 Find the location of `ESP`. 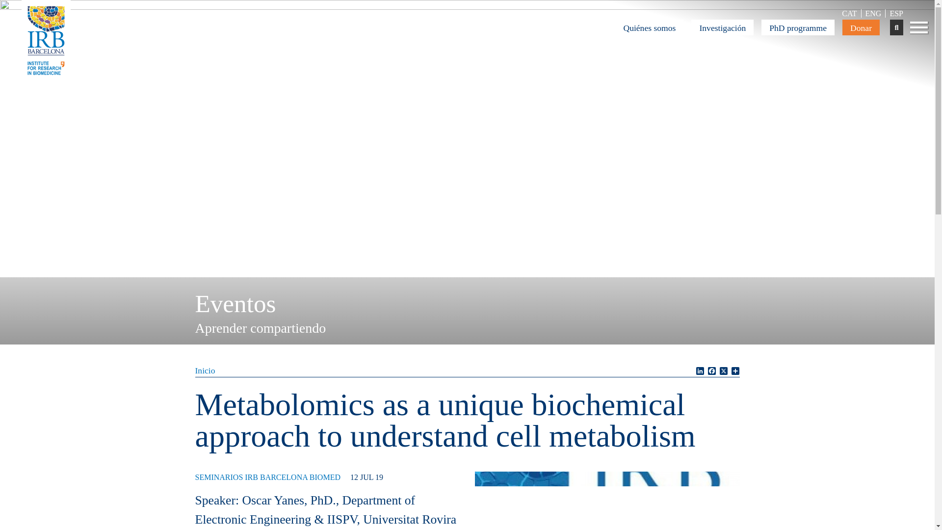

ESP is located at coordinates (896, 13).